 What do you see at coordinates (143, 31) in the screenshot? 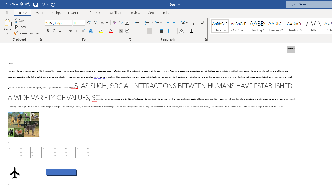
I see `Center` at bounding box center [143, 31].